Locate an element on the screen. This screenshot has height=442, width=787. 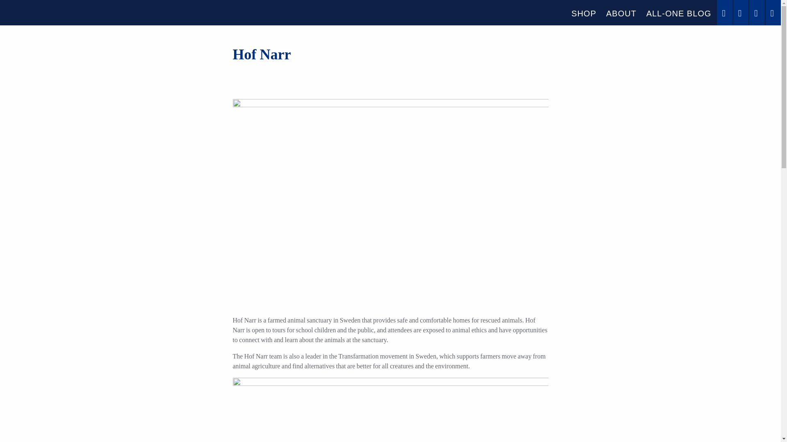
ABOUT is located at coordinates (621, 13).